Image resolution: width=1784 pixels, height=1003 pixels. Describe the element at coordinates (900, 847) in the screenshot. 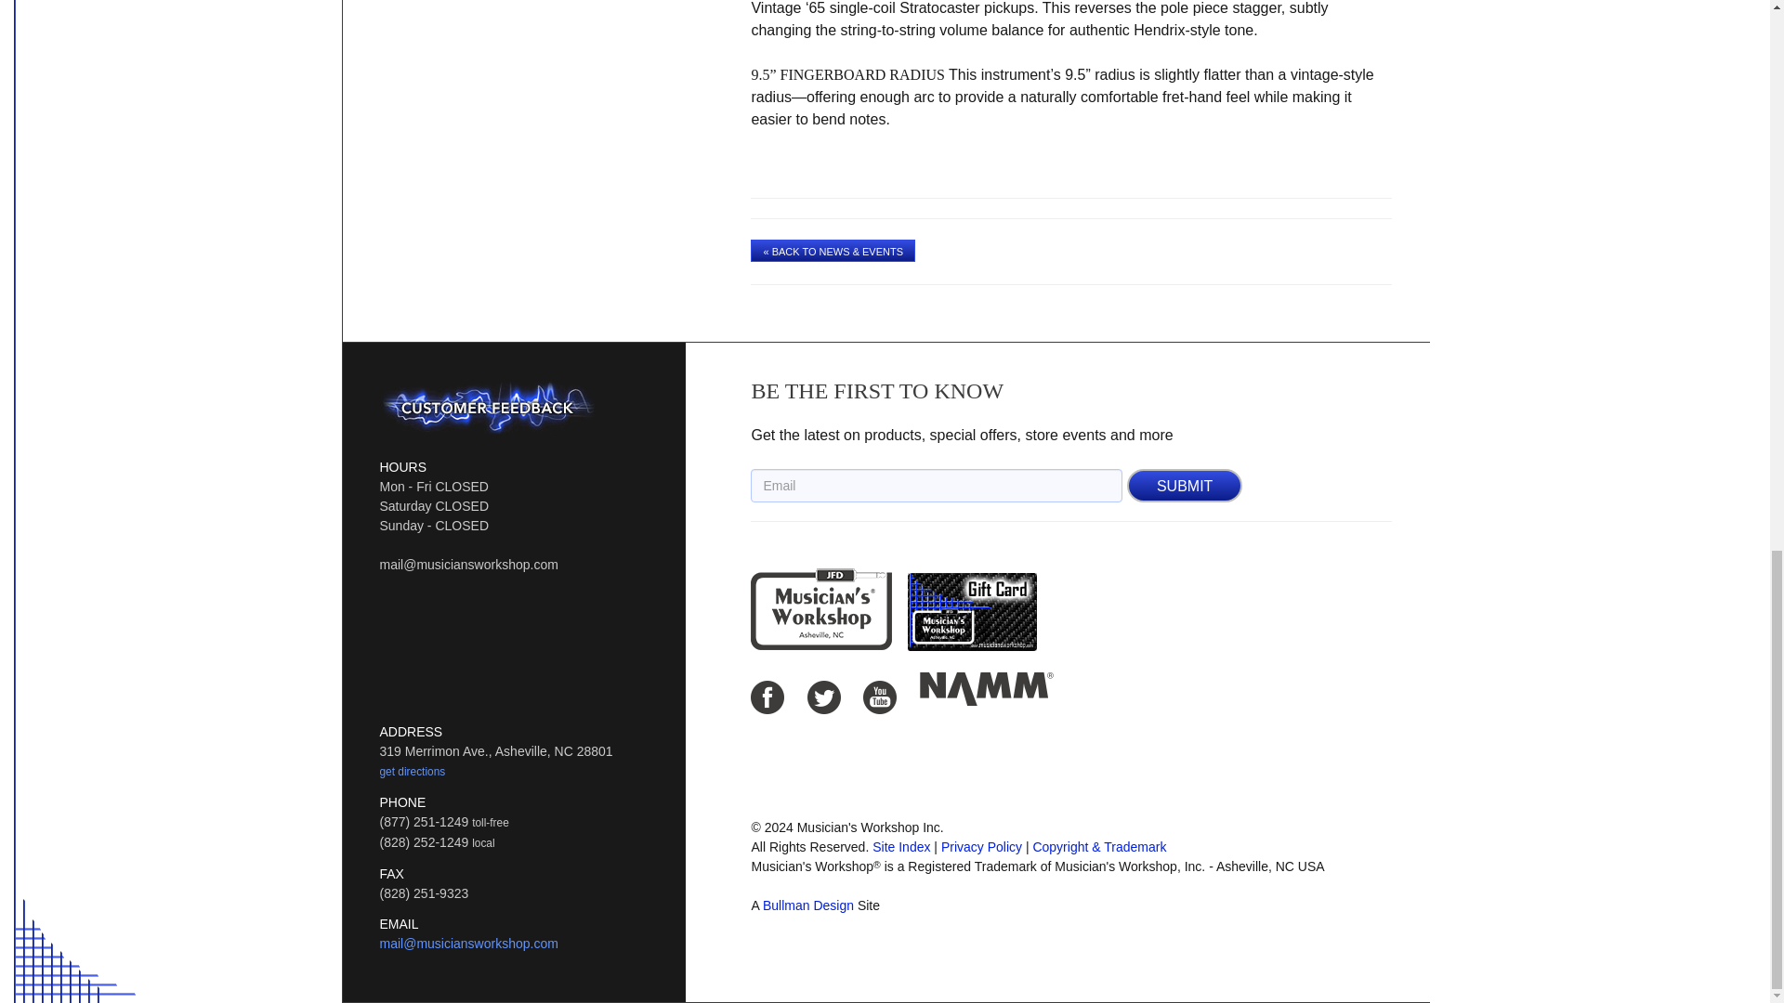

I see `Site index` at that location.